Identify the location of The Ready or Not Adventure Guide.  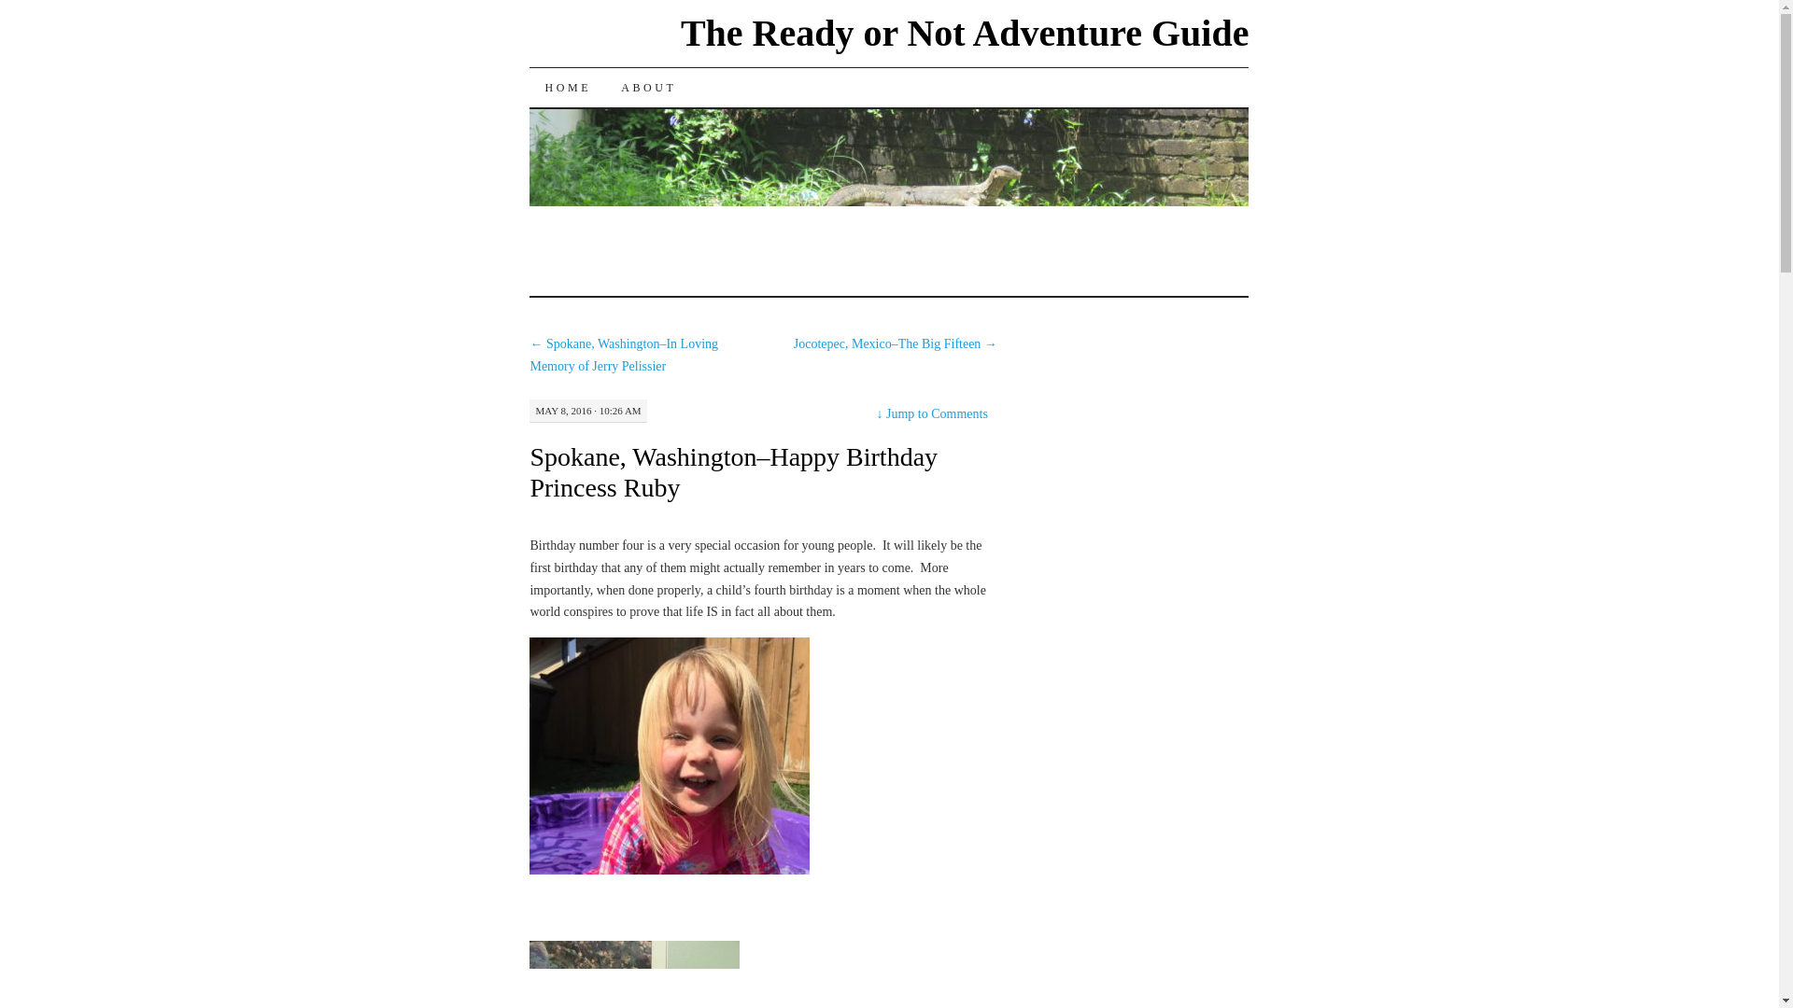
(966, 33).